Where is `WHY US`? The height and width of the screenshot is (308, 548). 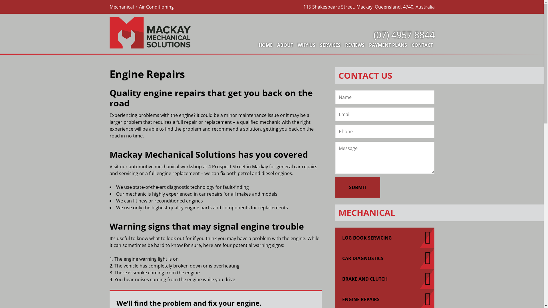
WHY US is located at coordinates (306, 45).